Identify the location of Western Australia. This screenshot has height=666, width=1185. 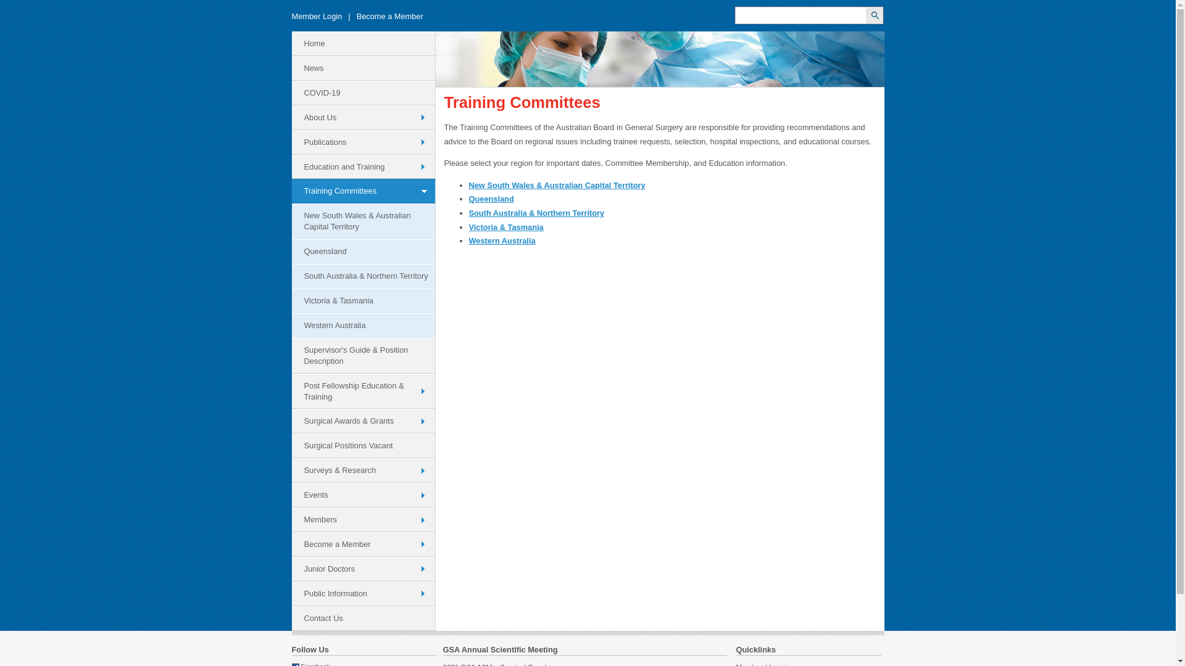
(502, 240).